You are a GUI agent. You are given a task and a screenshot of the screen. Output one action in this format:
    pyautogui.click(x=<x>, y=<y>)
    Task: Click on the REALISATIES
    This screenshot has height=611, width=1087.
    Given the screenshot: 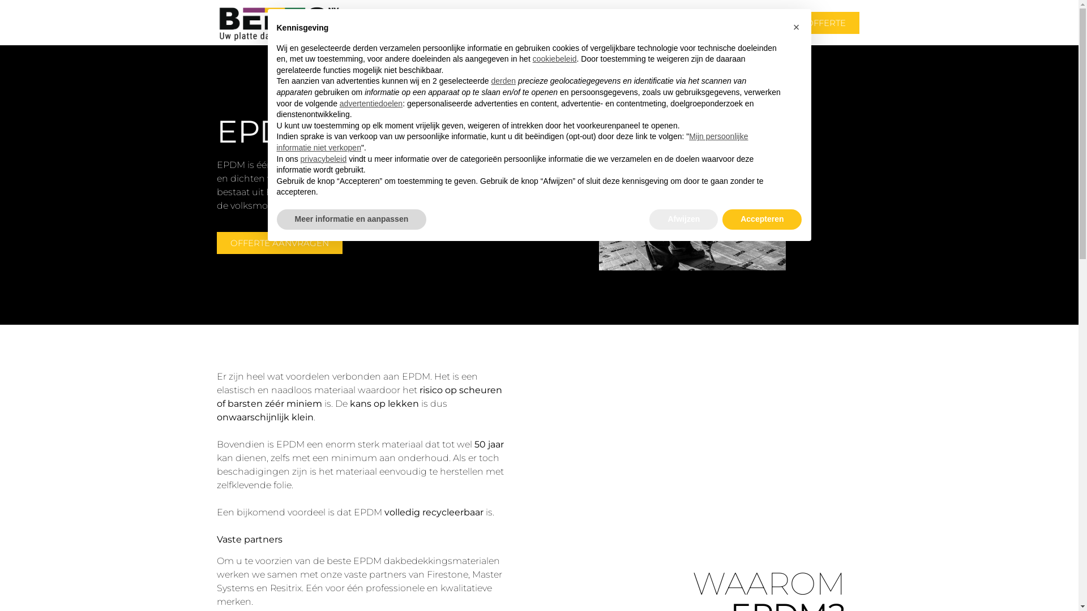 What is the action you would take?
    pyautogui.click(x=671, y=23)
    